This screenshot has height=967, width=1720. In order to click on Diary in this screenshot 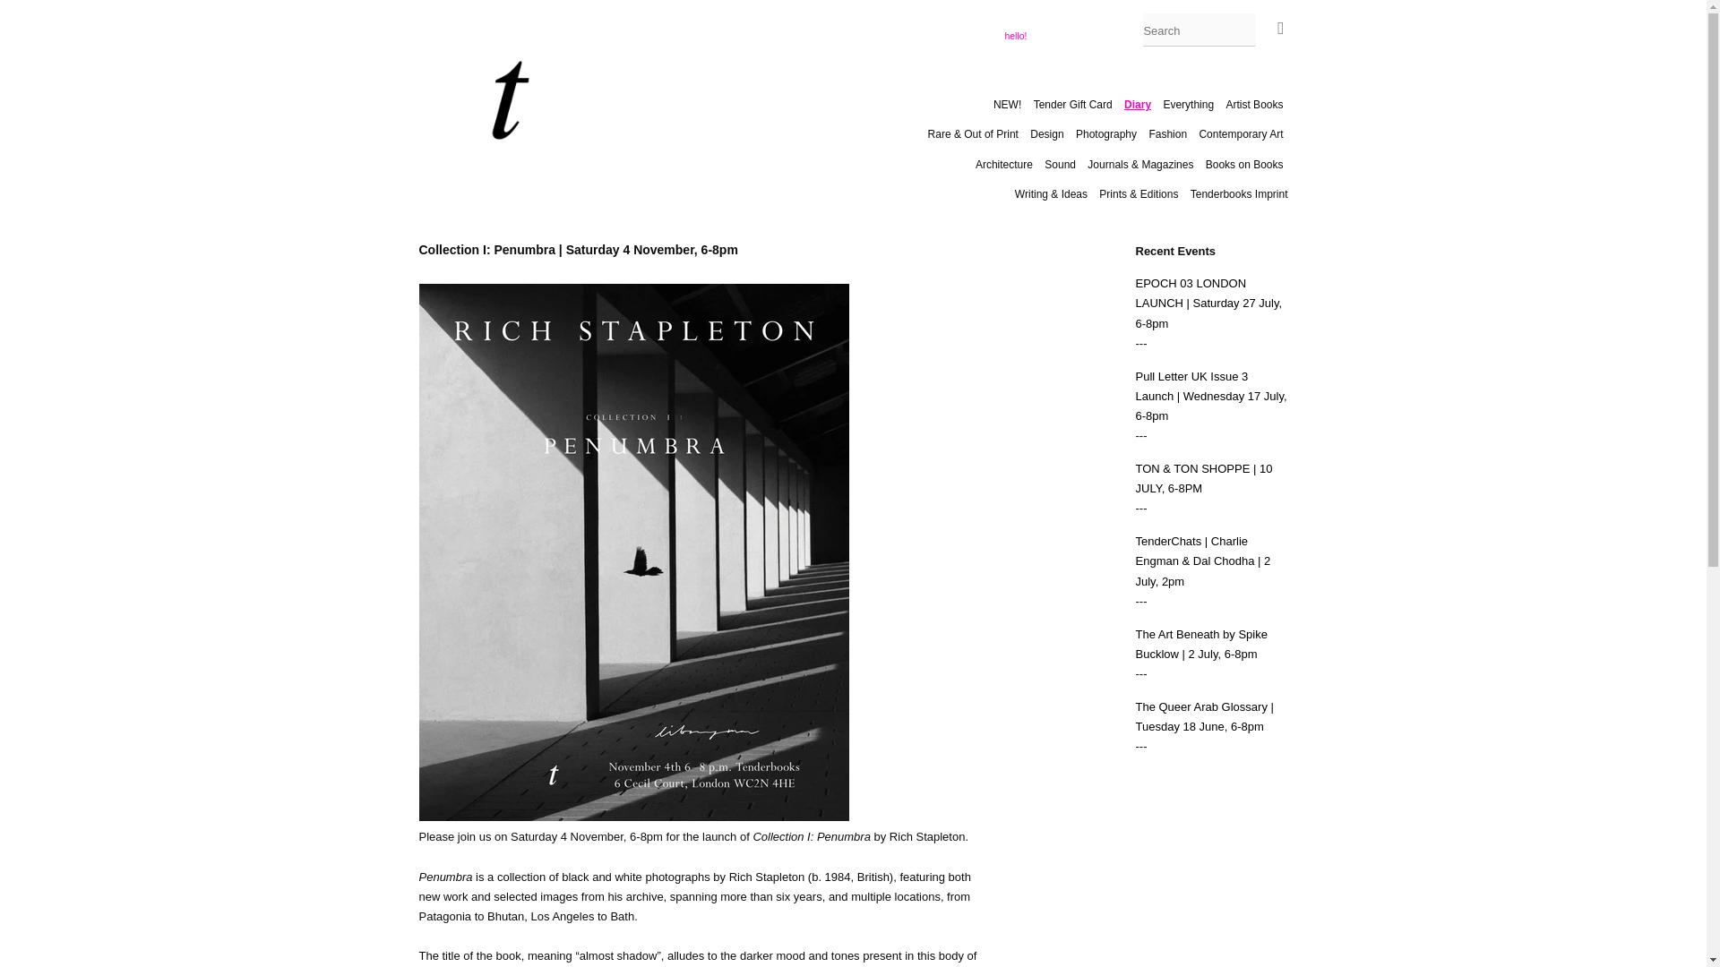, I will do `click(1138, 104)`.